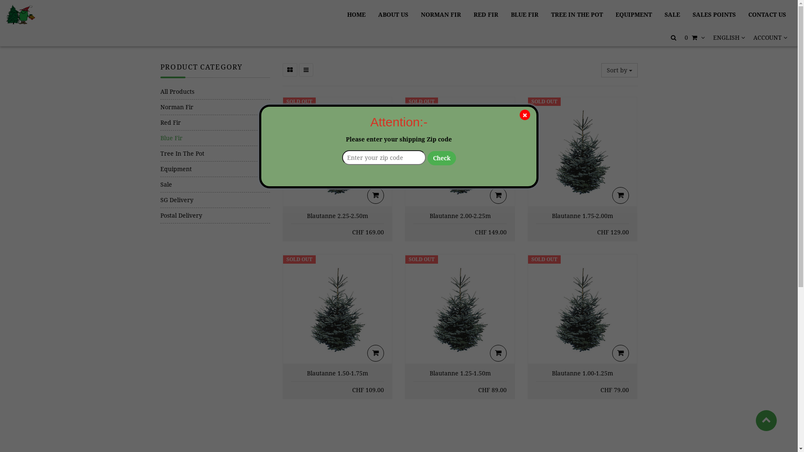  What do you see at coordinates (338, 373) in the screenshot?
I see `Blautanne 1.50-1.75m` at bounding box center [338, 373].